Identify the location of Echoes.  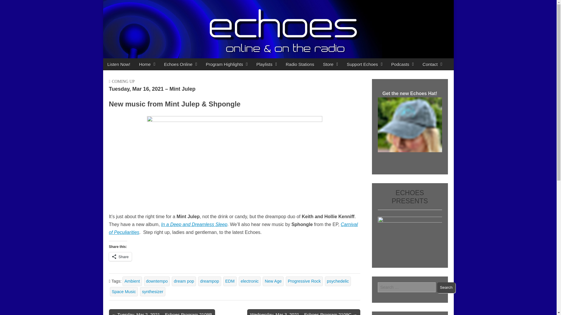
(129, 15).